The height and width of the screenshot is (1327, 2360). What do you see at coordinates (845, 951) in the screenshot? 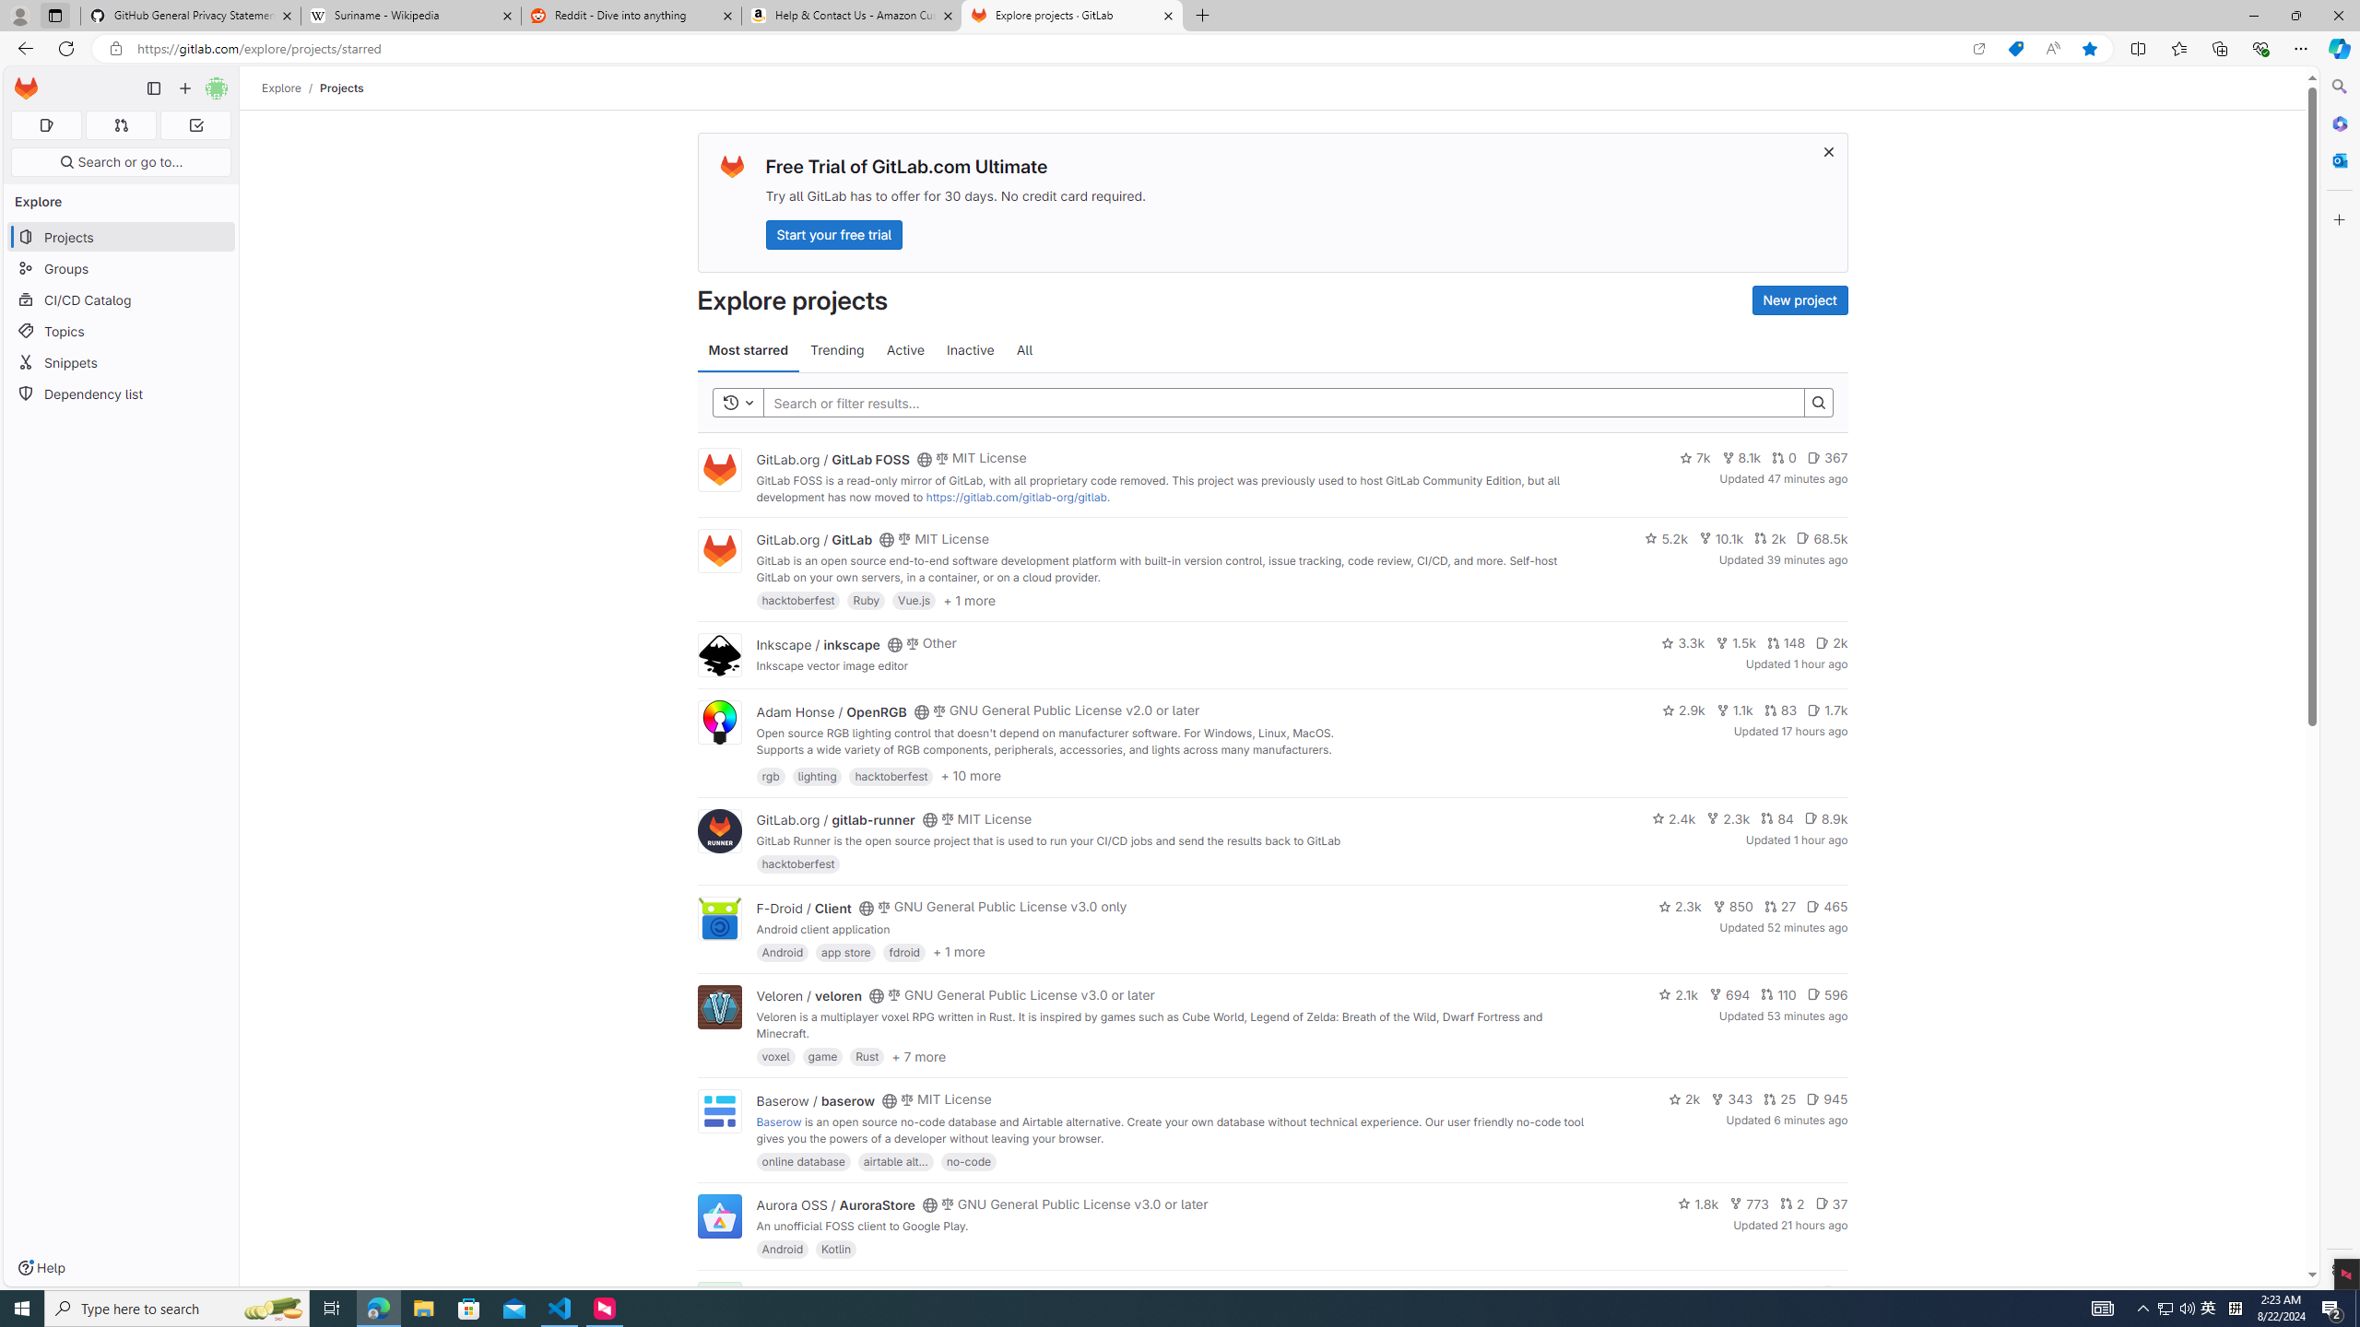
I see `app store` at bounding box center [845, 951].